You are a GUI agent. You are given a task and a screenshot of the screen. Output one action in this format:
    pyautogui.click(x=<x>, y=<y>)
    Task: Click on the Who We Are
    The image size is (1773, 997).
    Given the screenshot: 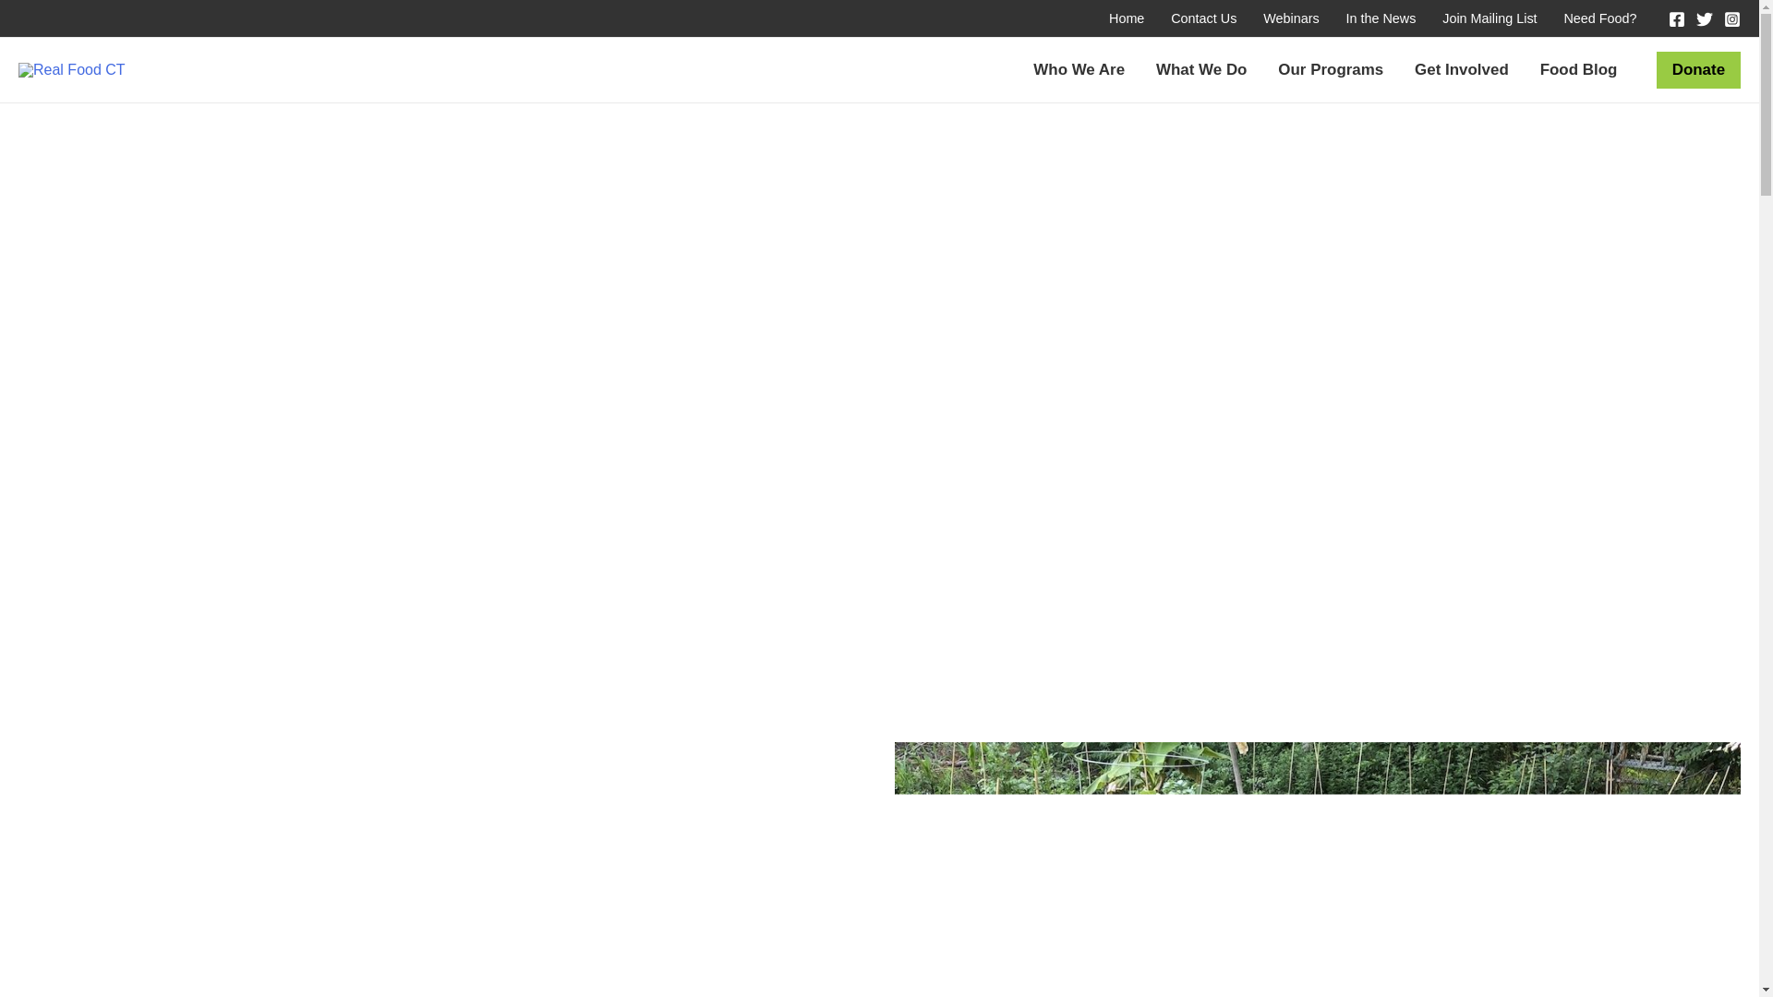 What is the action you would take?
    pyautogui.click(x=1079, y=70)
    